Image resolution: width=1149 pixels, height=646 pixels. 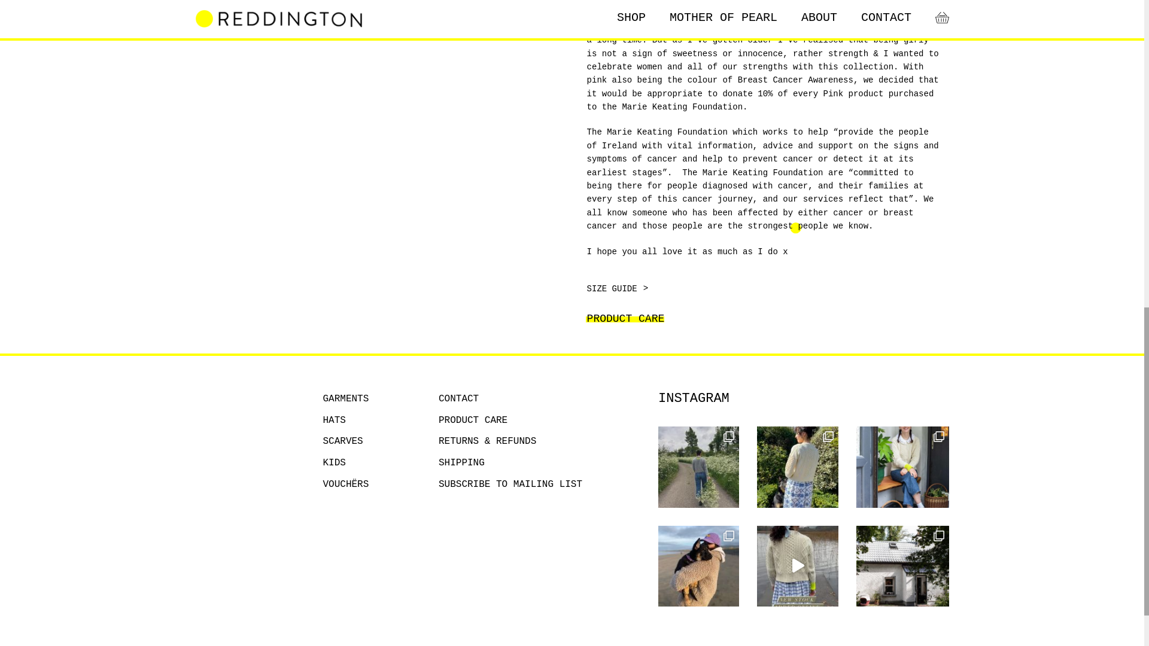 I want to click on GARMENTS, so click(x=346, y=400).